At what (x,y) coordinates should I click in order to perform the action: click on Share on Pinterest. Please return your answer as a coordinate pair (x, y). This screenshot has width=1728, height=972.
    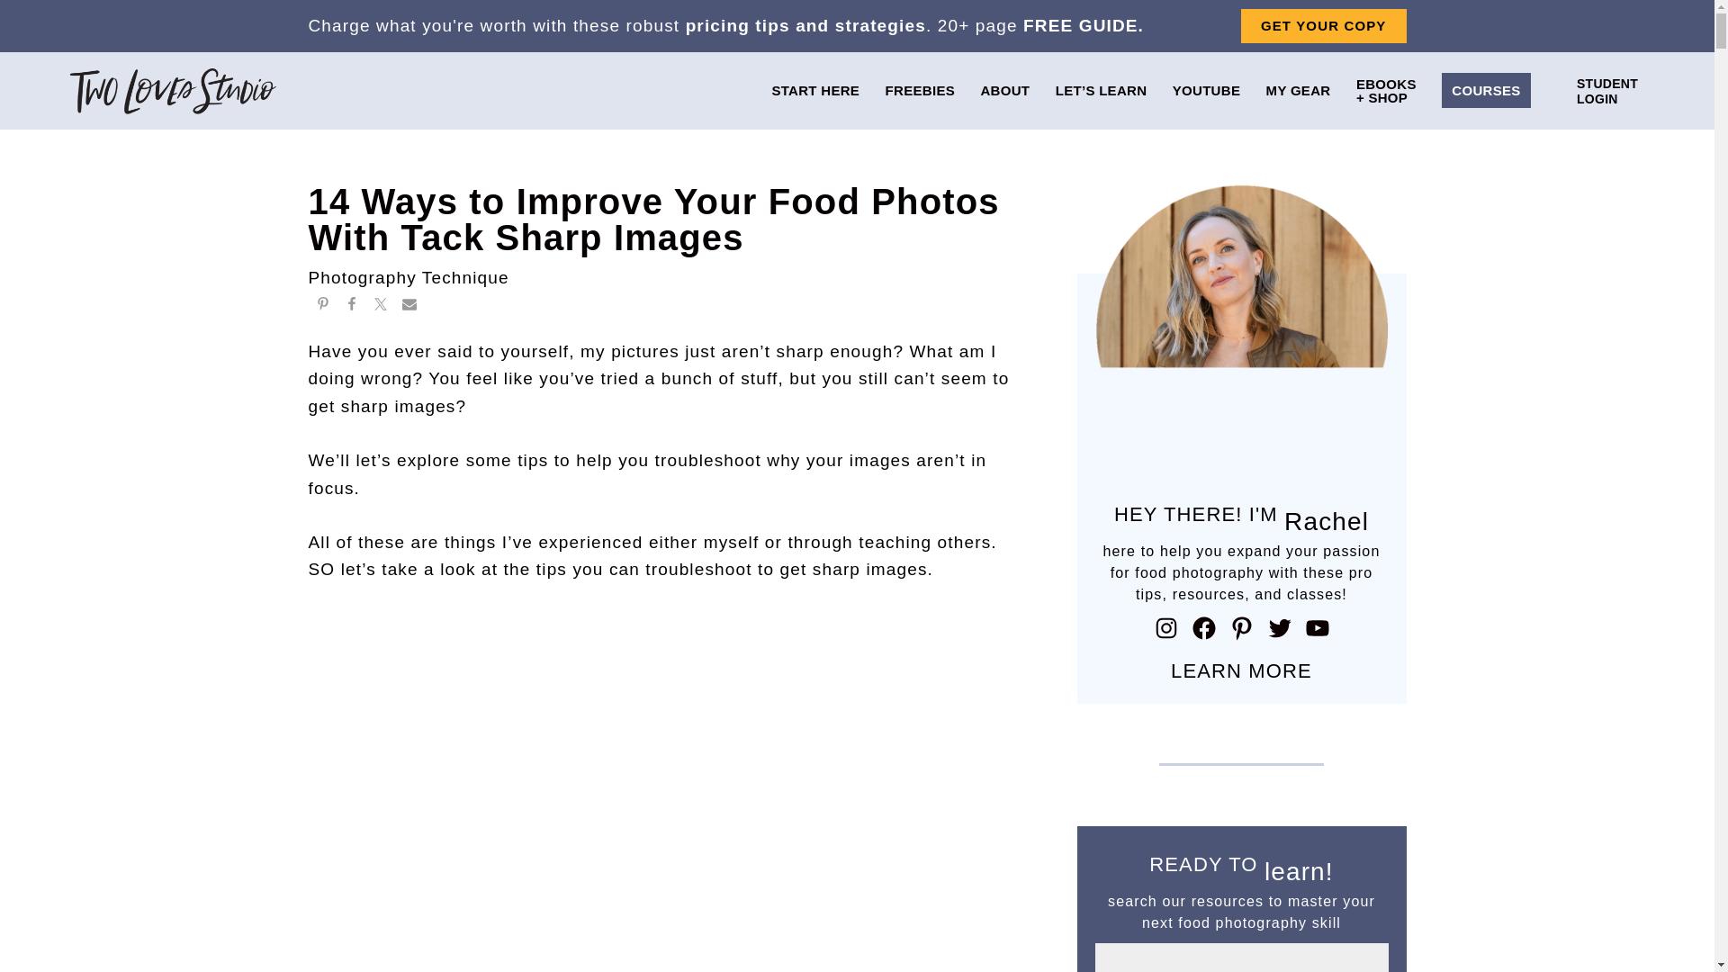
    Looking at the image, I should click on (322, 306).